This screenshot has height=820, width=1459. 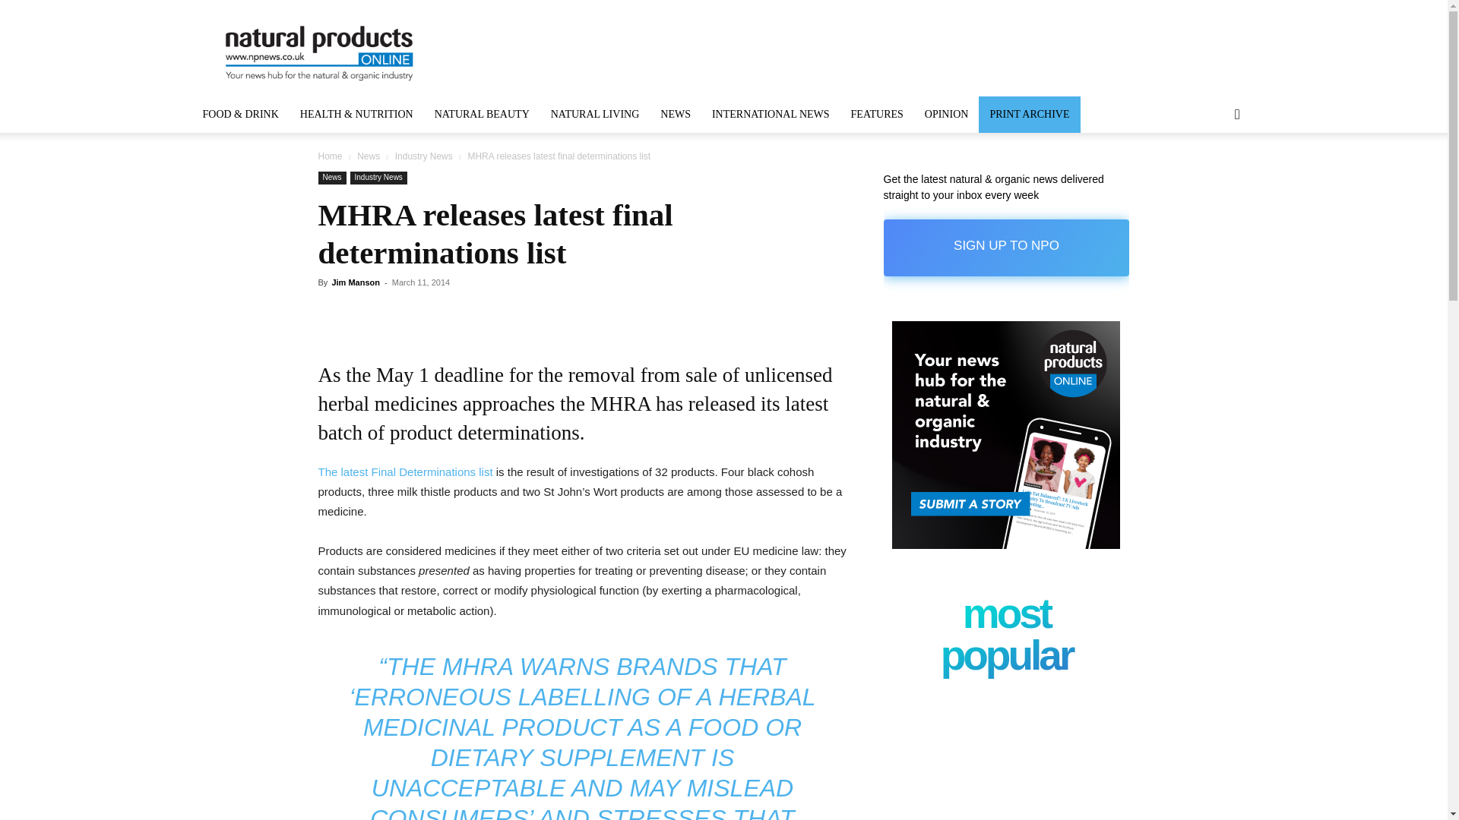 What do you see at coordinates (355, 282) in the screenshot?
I see `Jim Manson` at bounding box center [355, 282].